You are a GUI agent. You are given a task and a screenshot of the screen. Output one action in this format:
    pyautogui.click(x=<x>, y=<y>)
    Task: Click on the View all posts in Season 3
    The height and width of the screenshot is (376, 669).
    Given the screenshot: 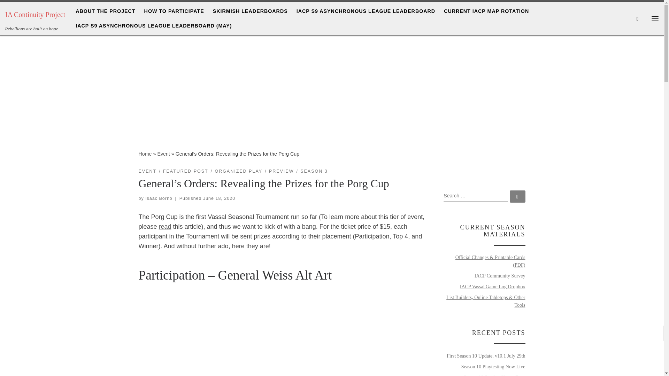 What is the action you would take?
    pyautogui.click(x=314, y=171)
    